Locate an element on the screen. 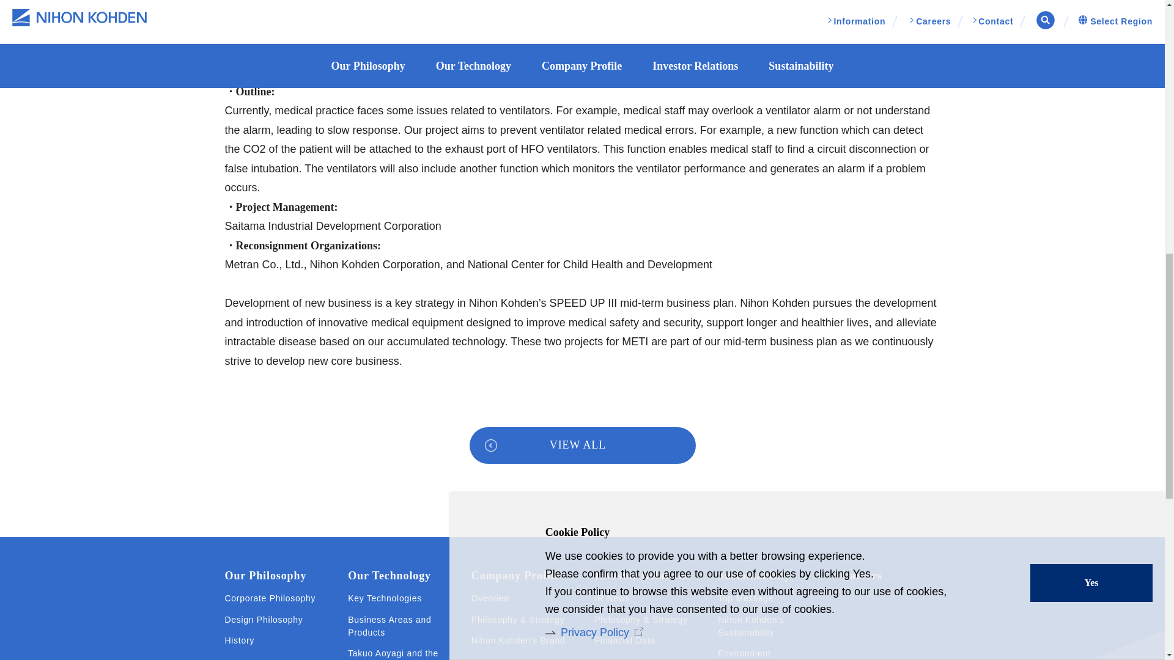  Key Technologies is located at coordinates (384, 598).